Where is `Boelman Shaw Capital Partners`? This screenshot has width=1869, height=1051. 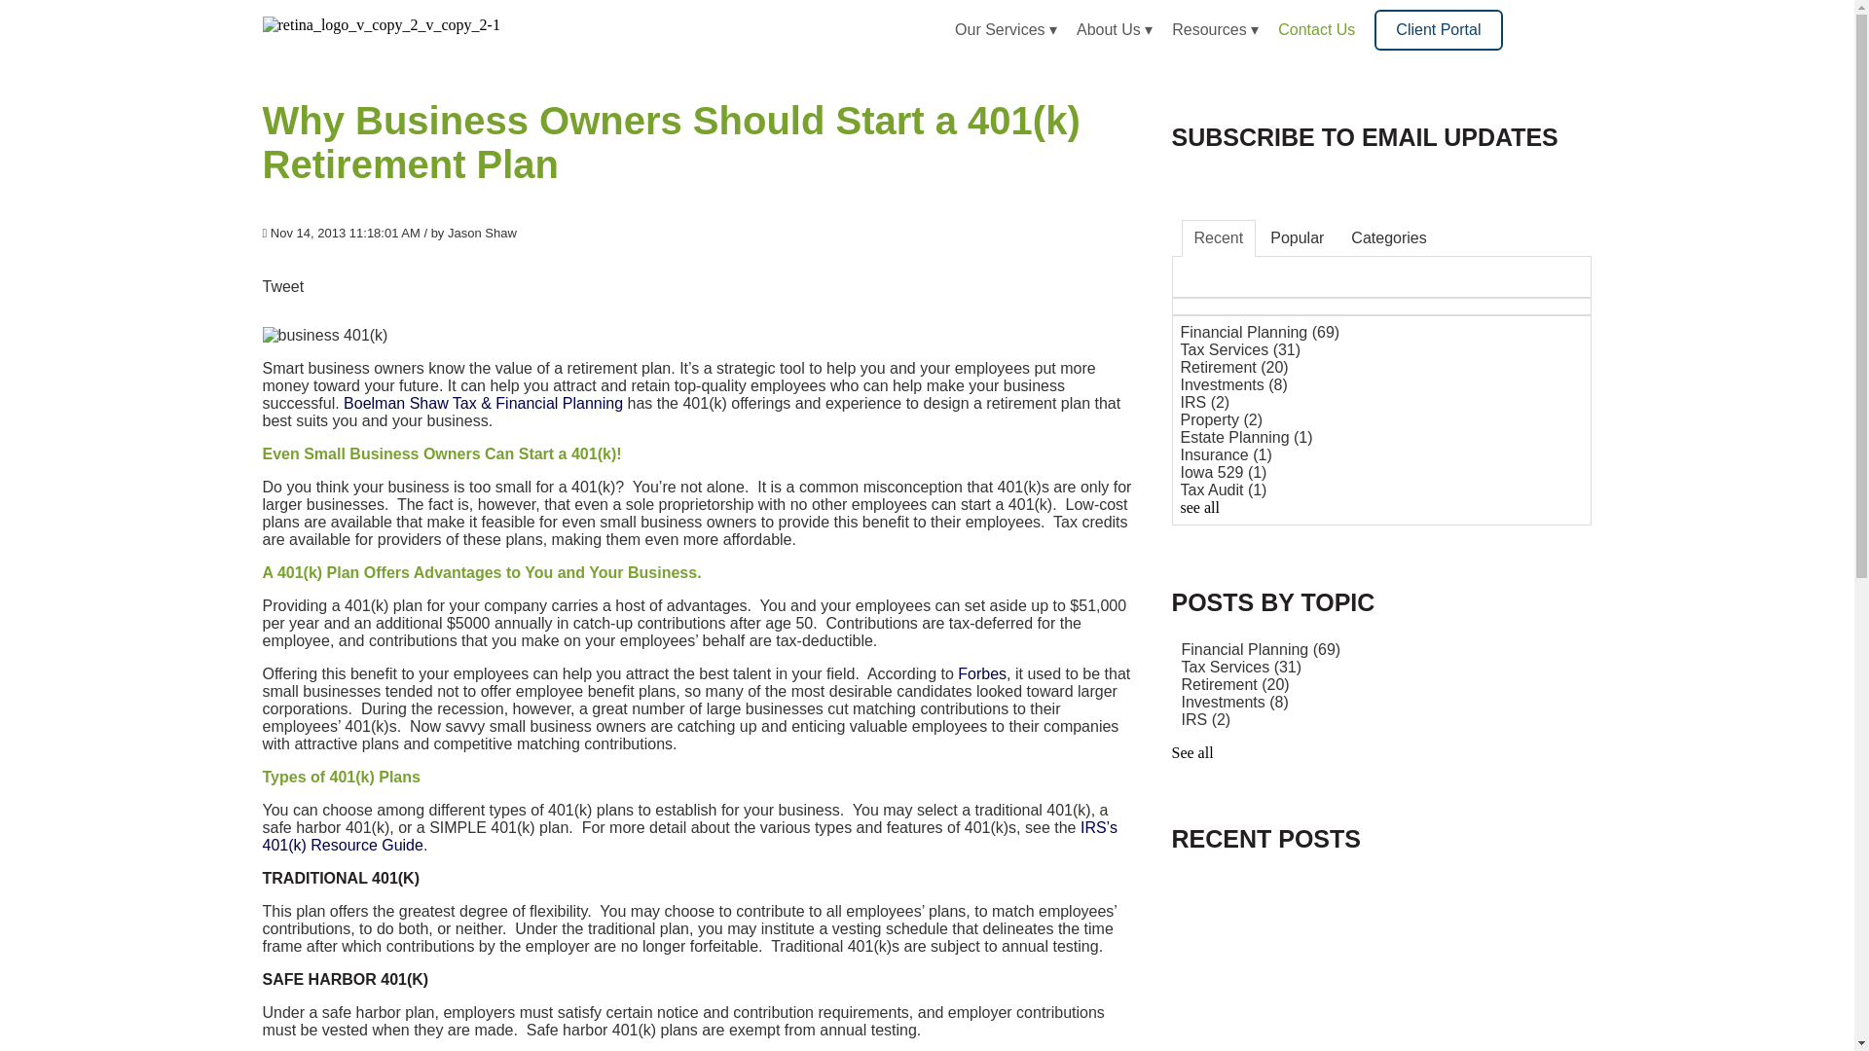 Boelman Shaw Capital Partners is located at coordinates (483, 403).